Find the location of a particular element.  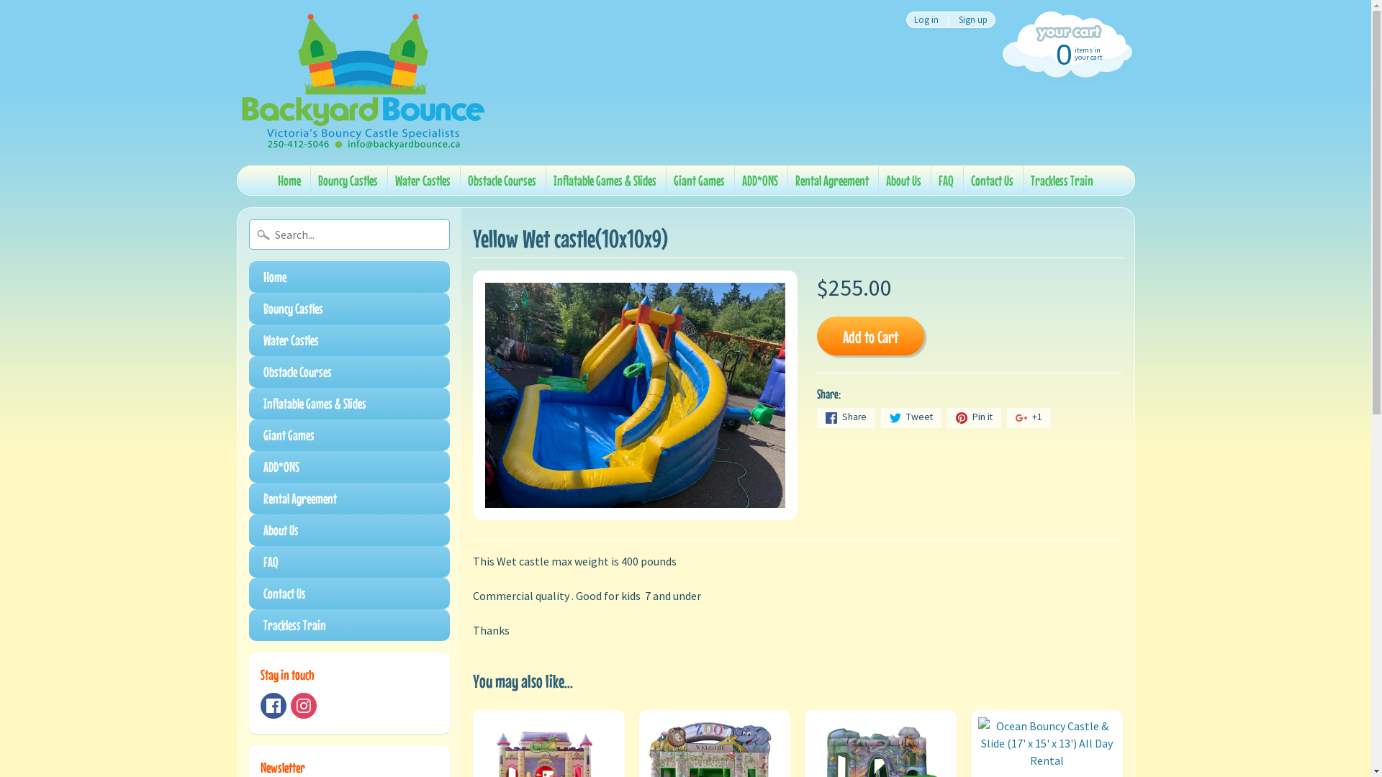

Rental Agreement is located at coordinates (350, 499).